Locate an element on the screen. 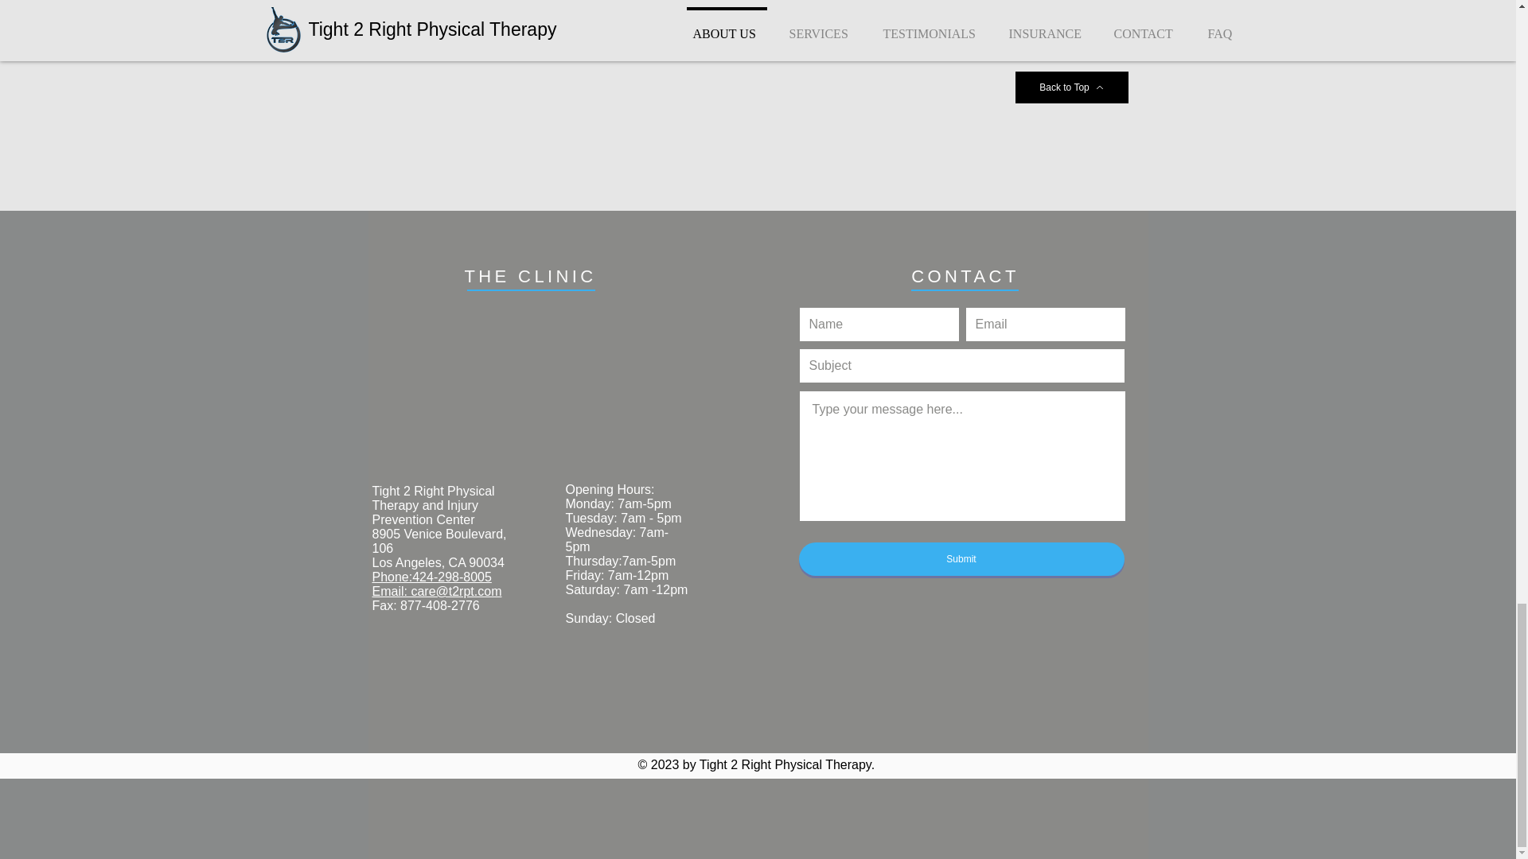  Back to Top is located at coordinates (1072, 87).